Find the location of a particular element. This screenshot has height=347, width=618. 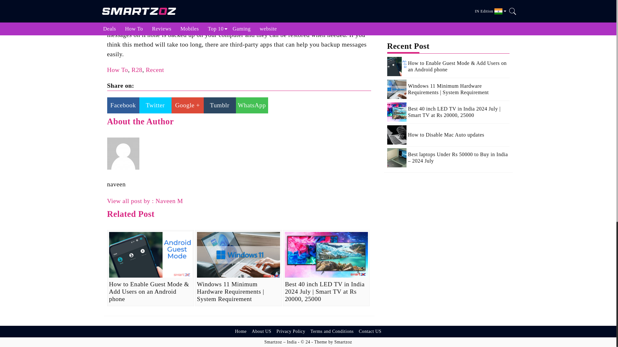

Terms and Conditions is located at coordinates (332, 332).